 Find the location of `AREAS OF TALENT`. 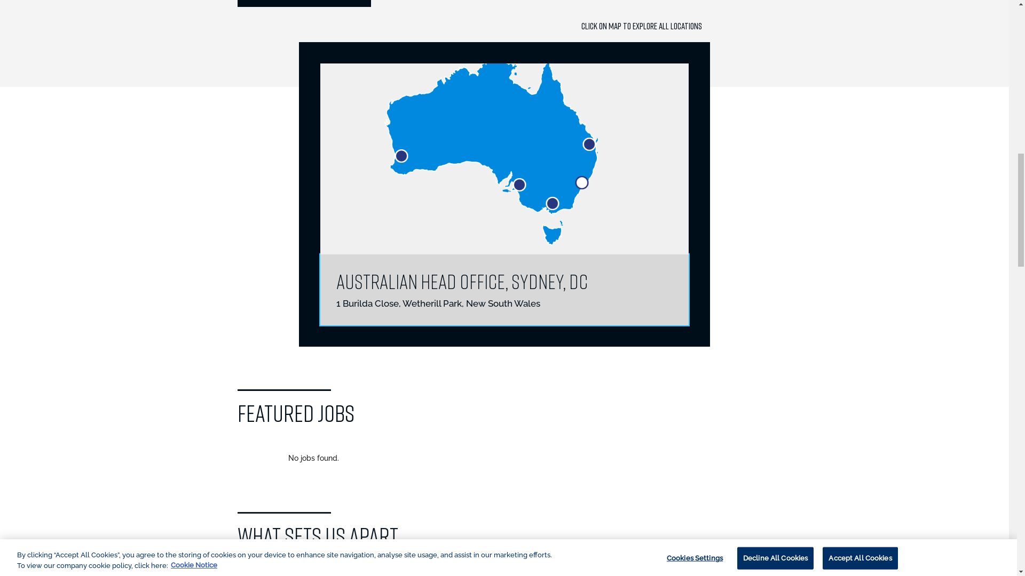

AREAS OF TALENT is located at coordinates (816, 55).